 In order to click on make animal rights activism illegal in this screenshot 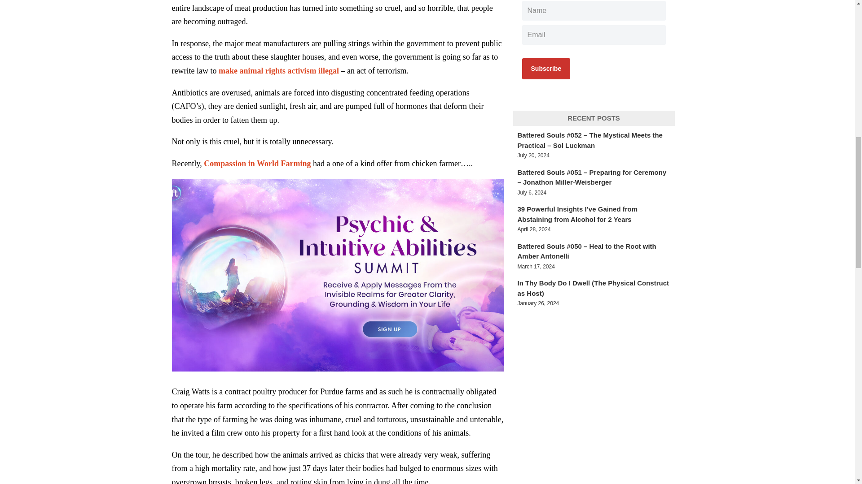, I will do `click(277, 71)`.